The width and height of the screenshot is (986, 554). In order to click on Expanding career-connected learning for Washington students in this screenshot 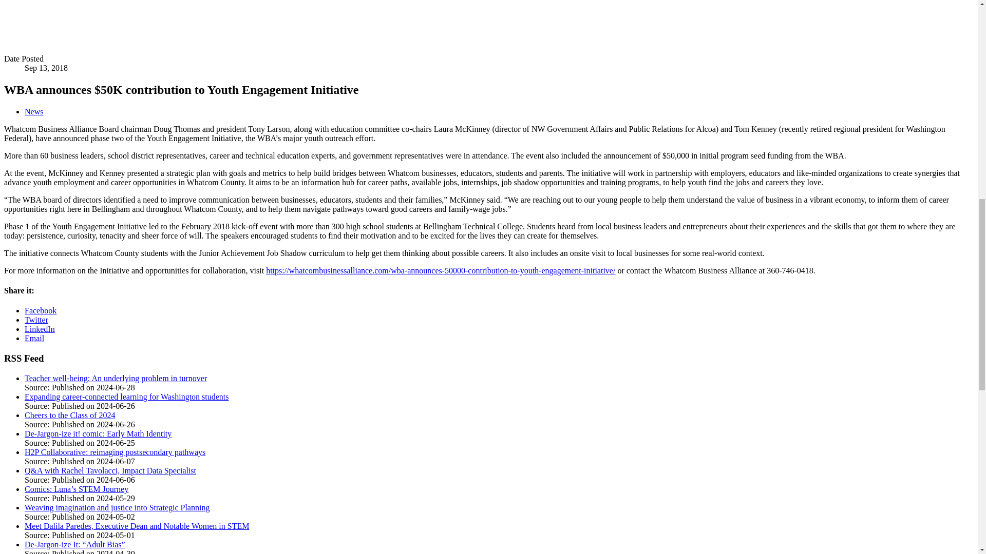, I will do `click(126, 396)`.